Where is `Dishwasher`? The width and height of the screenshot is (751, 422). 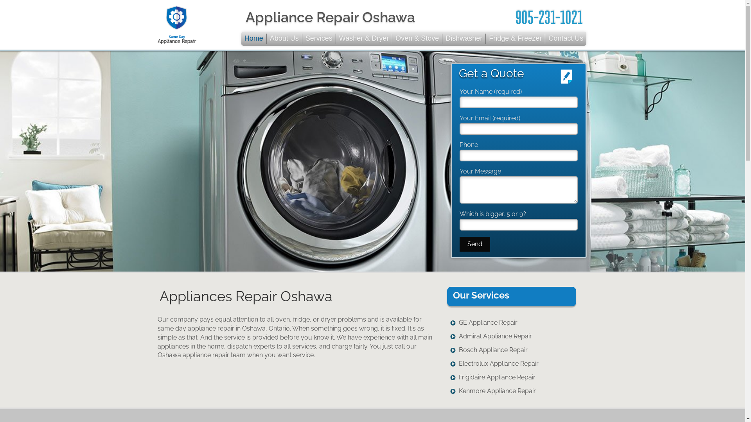
Dishwasher is located at coordinates (464, 39).